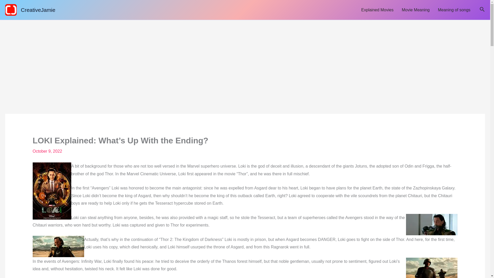 Image resolution: width=494 pixels, height=278 pixels. I want to click on CreativeJamie, so click(38, 10).